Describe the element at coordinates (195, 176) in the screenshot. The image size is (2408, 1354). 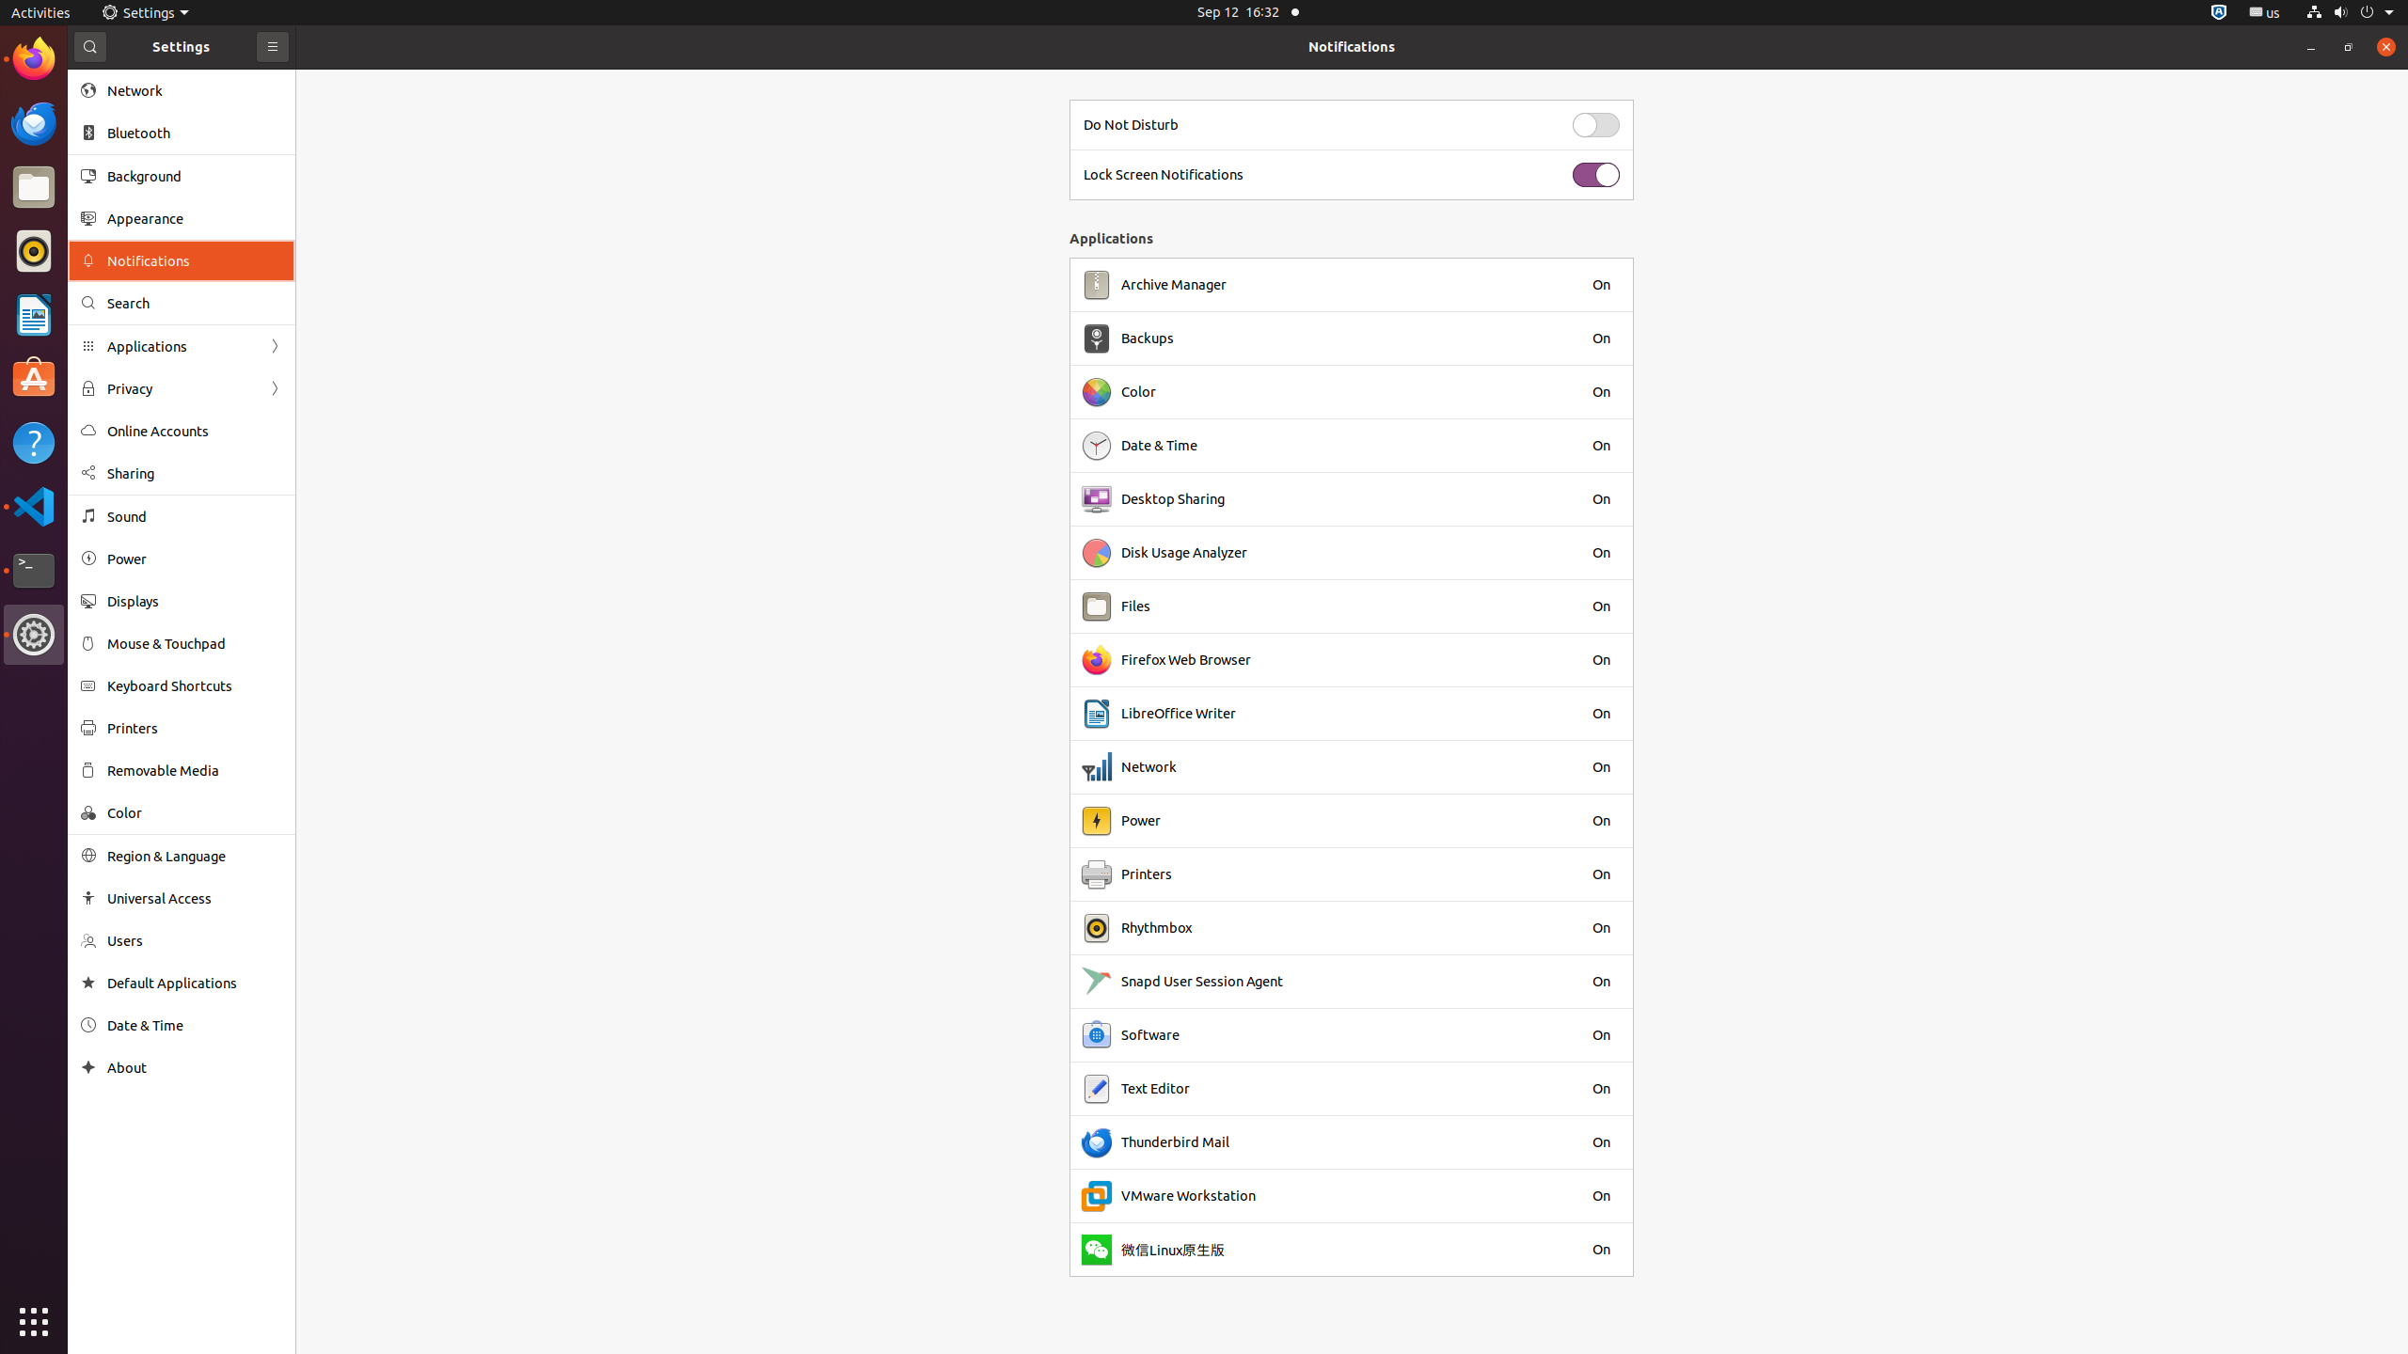
I see `Background` at that location.